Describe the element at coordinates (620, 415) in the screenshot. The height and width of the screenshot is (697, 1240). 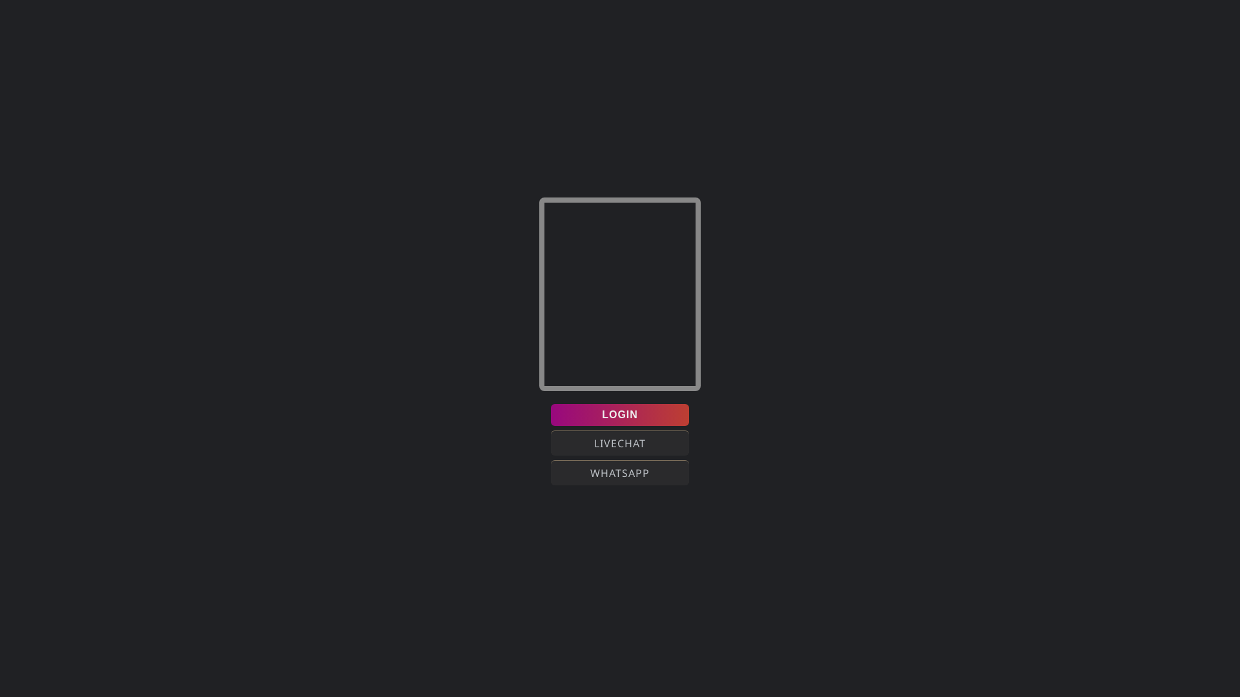
I see `LOGIN` at that location.